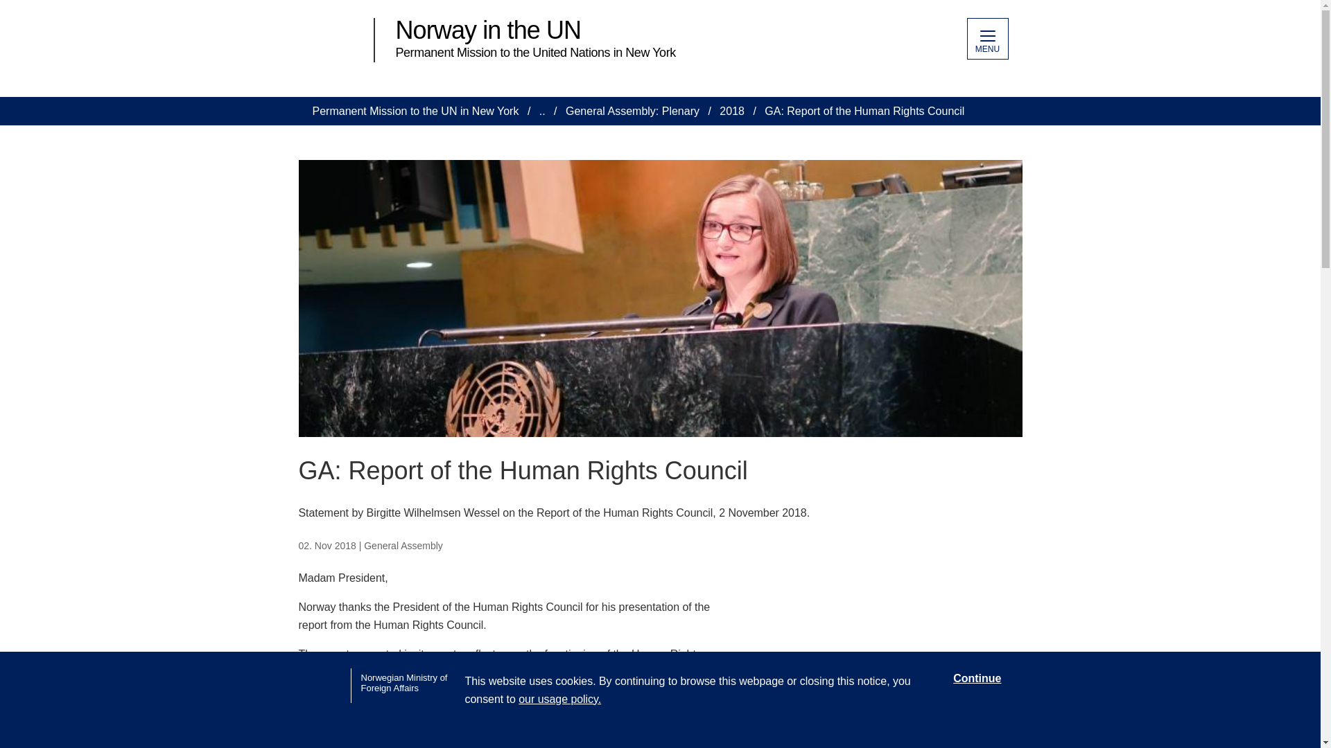  I want to click on MENU, so click(986, 39).